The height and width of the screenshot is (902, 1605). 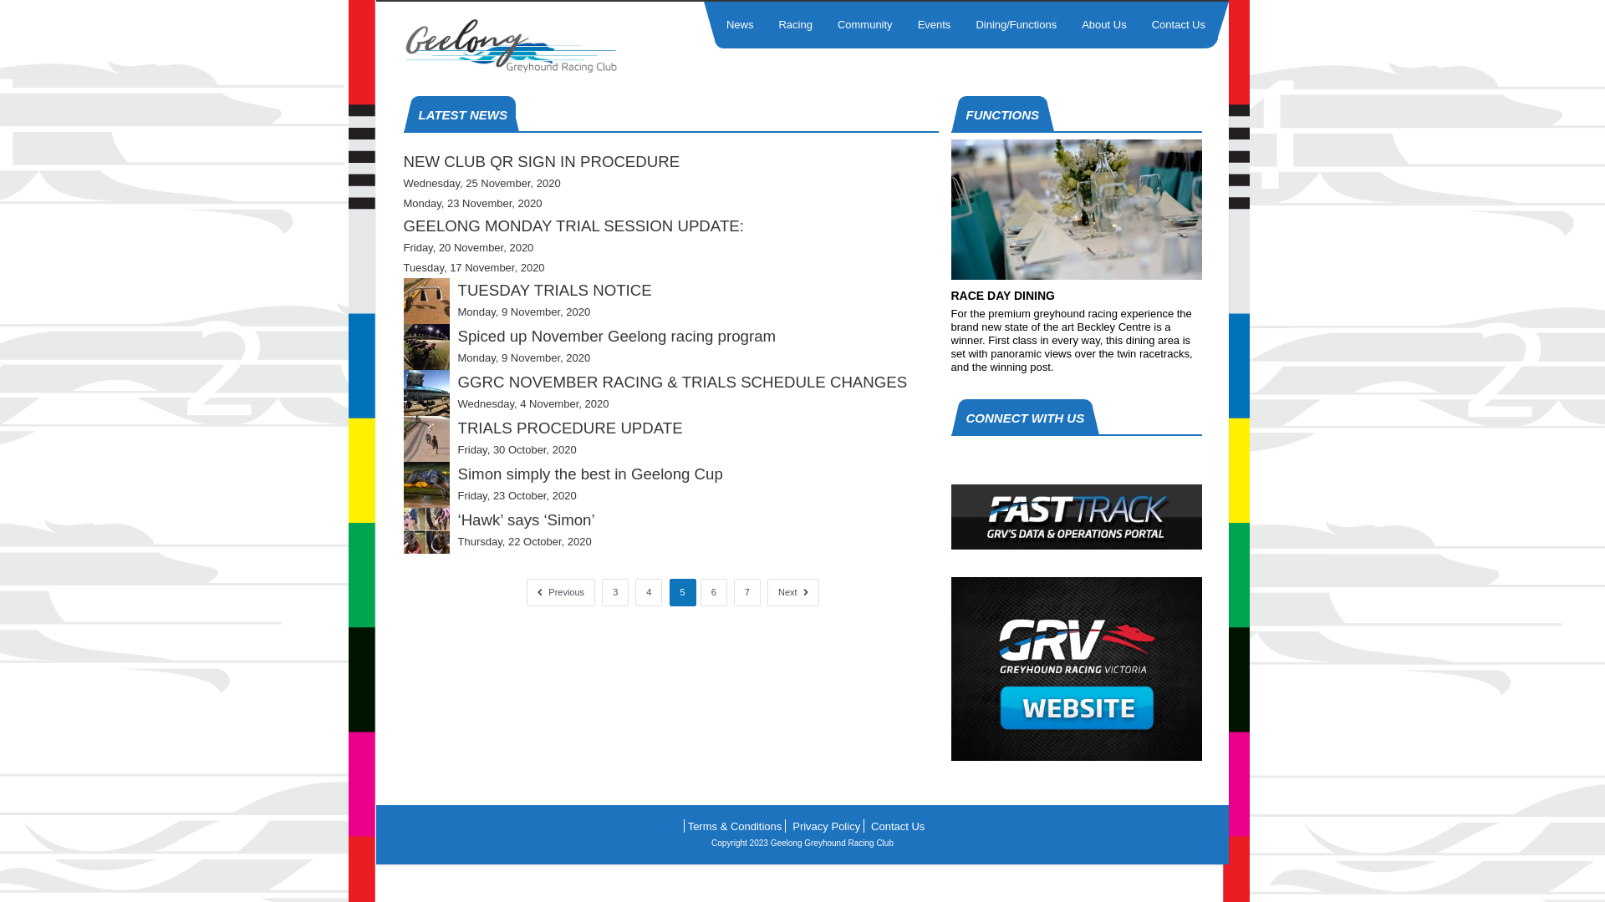 What do you see at coordinates (555, 291) in the screenshot?
I see `TUESDAY TRIALS NOTICE` at bounding box center [555, 291].